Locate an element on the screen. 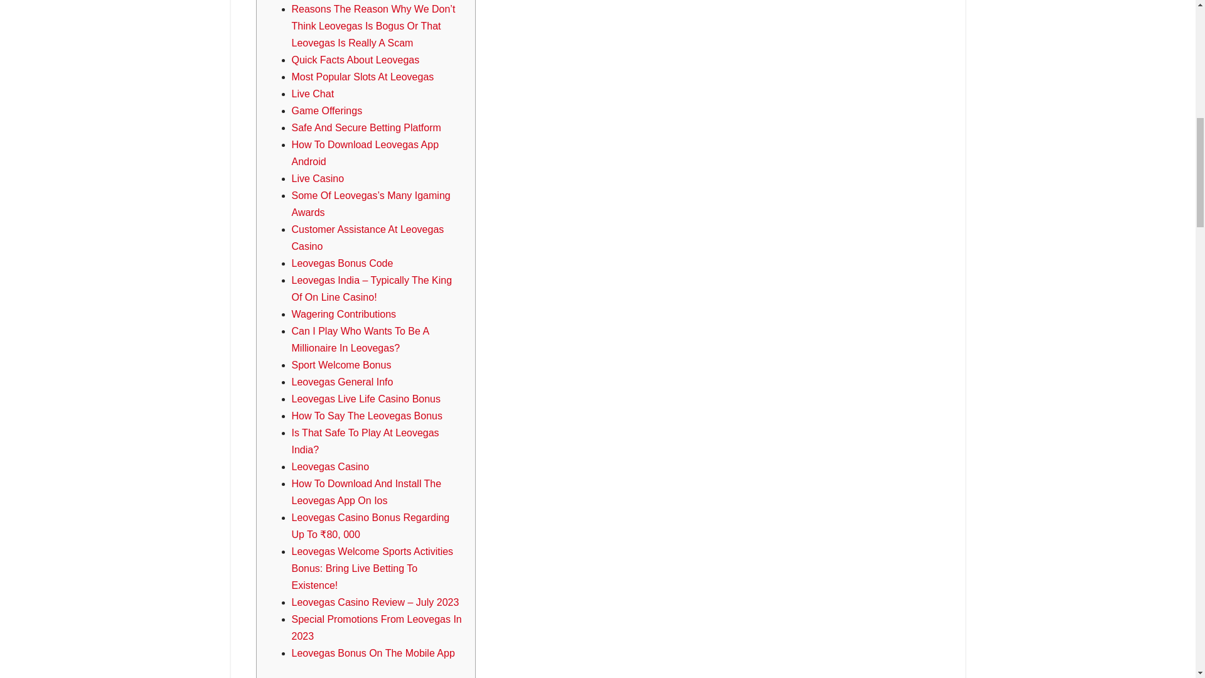 Image resolution: width=1205 pixels, height=678 pixels. Leovegas Live Life Casino Bonus is located at coordinates (366, 399).